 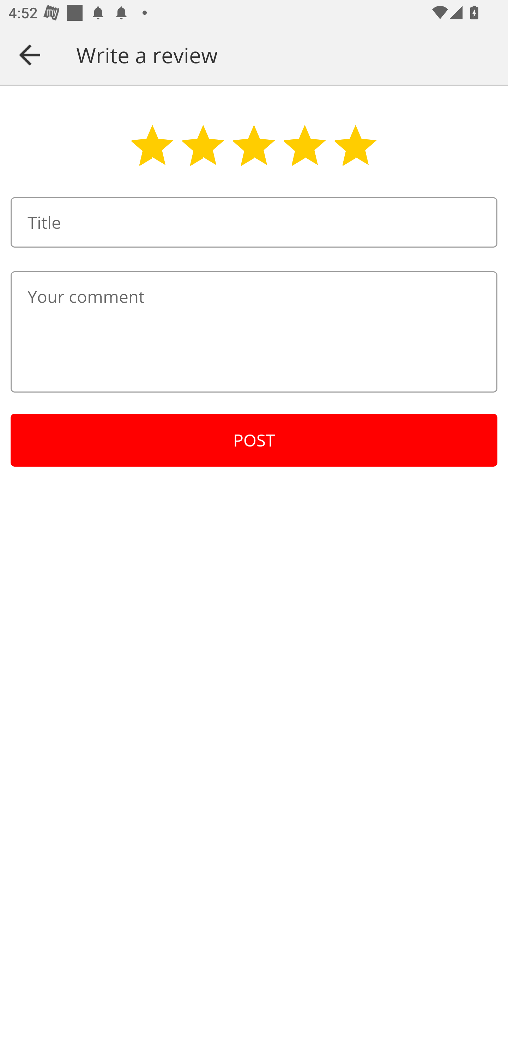 What do you see at coordinates (30, 55) in the screenshot?
I see `Navigate up` at bounding box center [30, 55].